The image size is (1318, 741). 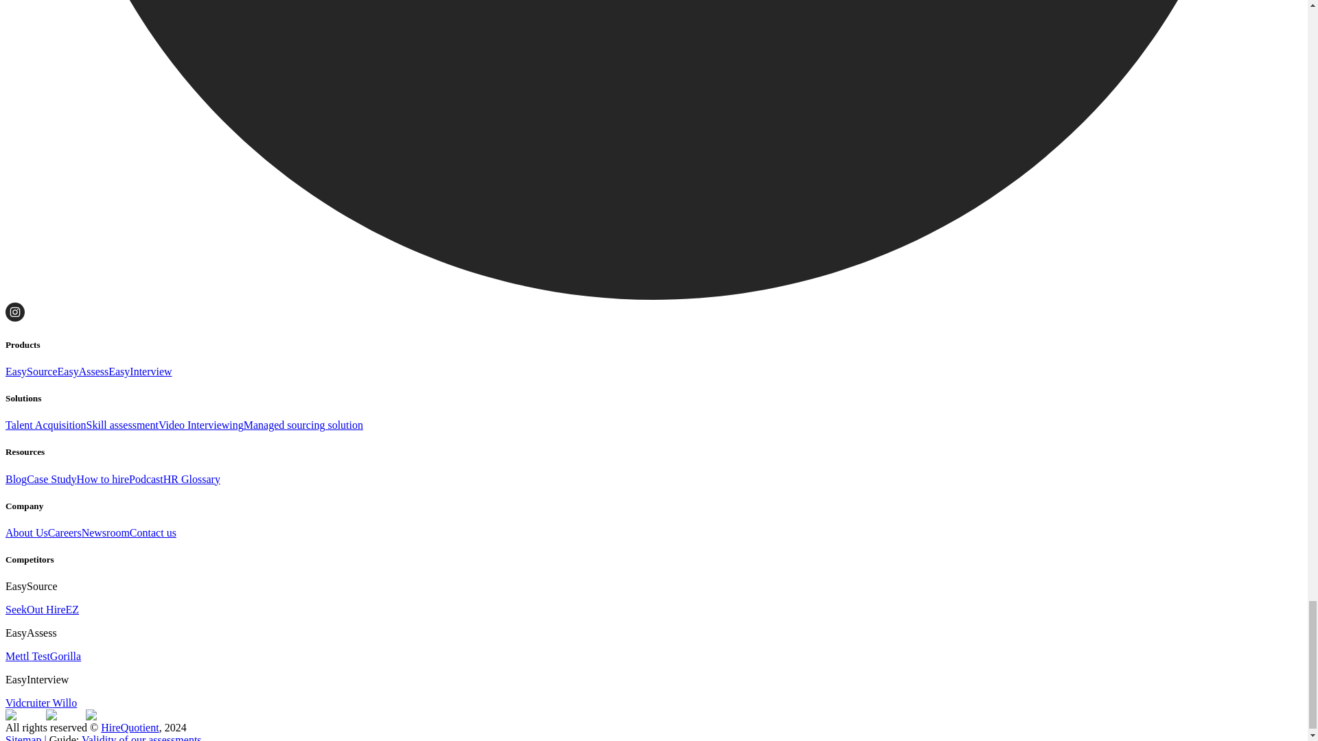 What do you see at coordinates (24, 609) in the screenshot?
I see `SeekOut` at bounding box center [24, 609].